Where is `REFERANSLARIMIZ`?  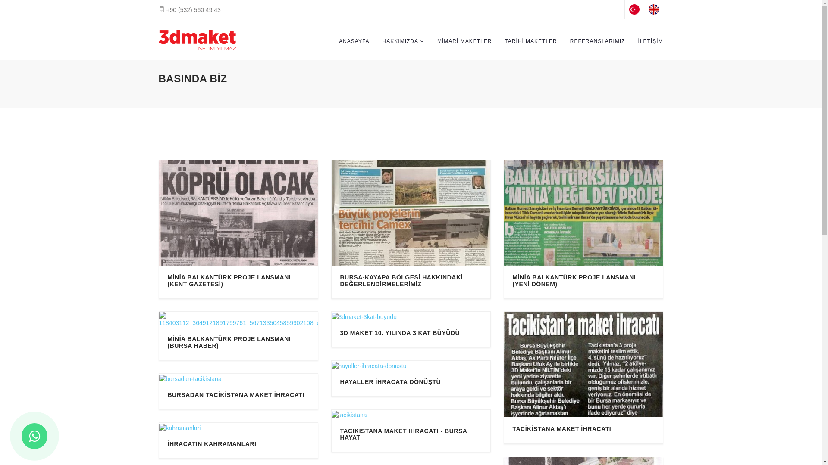
REFERANSLARIMIZ is located at coordinates (598, 41).